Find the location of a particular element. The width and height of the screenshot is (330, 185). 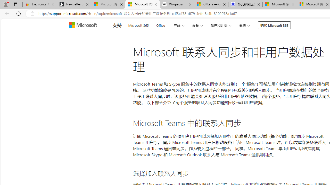

Newsletter Sign Up is located at coordinates (74, 5).